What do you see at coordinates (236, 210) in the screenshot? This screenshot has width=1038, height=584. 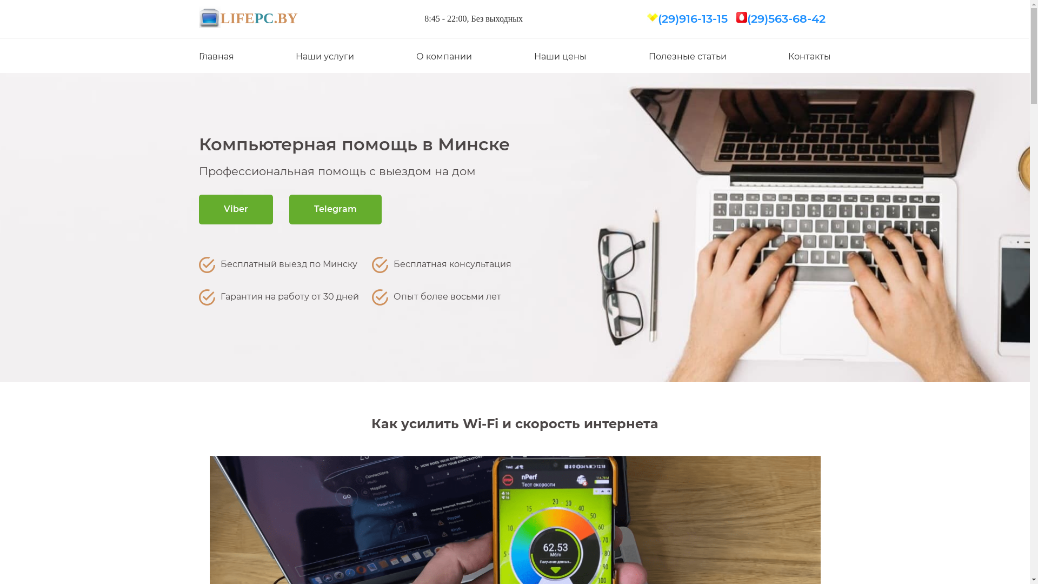 I see `Viber` at bounding box center [236, 210].